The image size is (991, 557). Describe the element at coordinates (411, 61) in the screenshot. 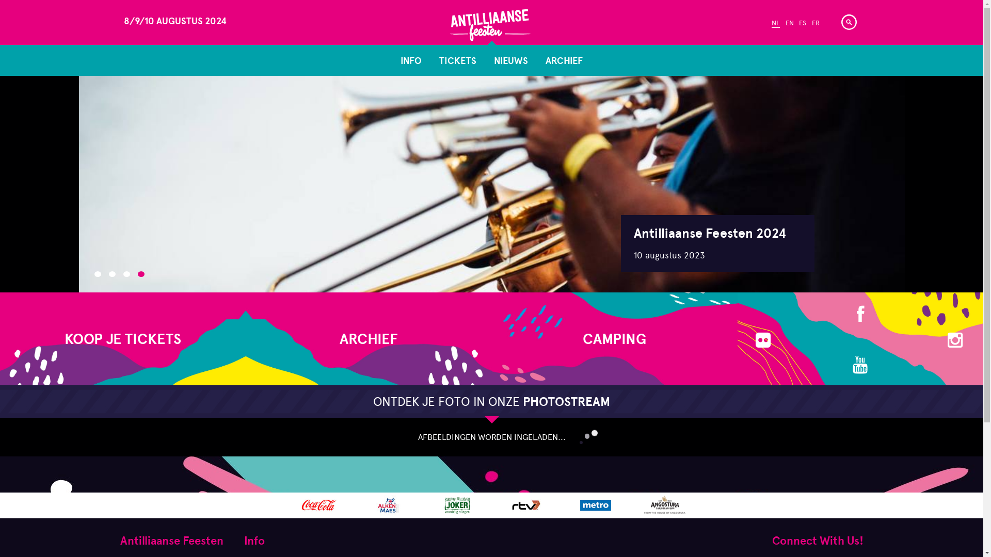

I see `INFO` at that location.